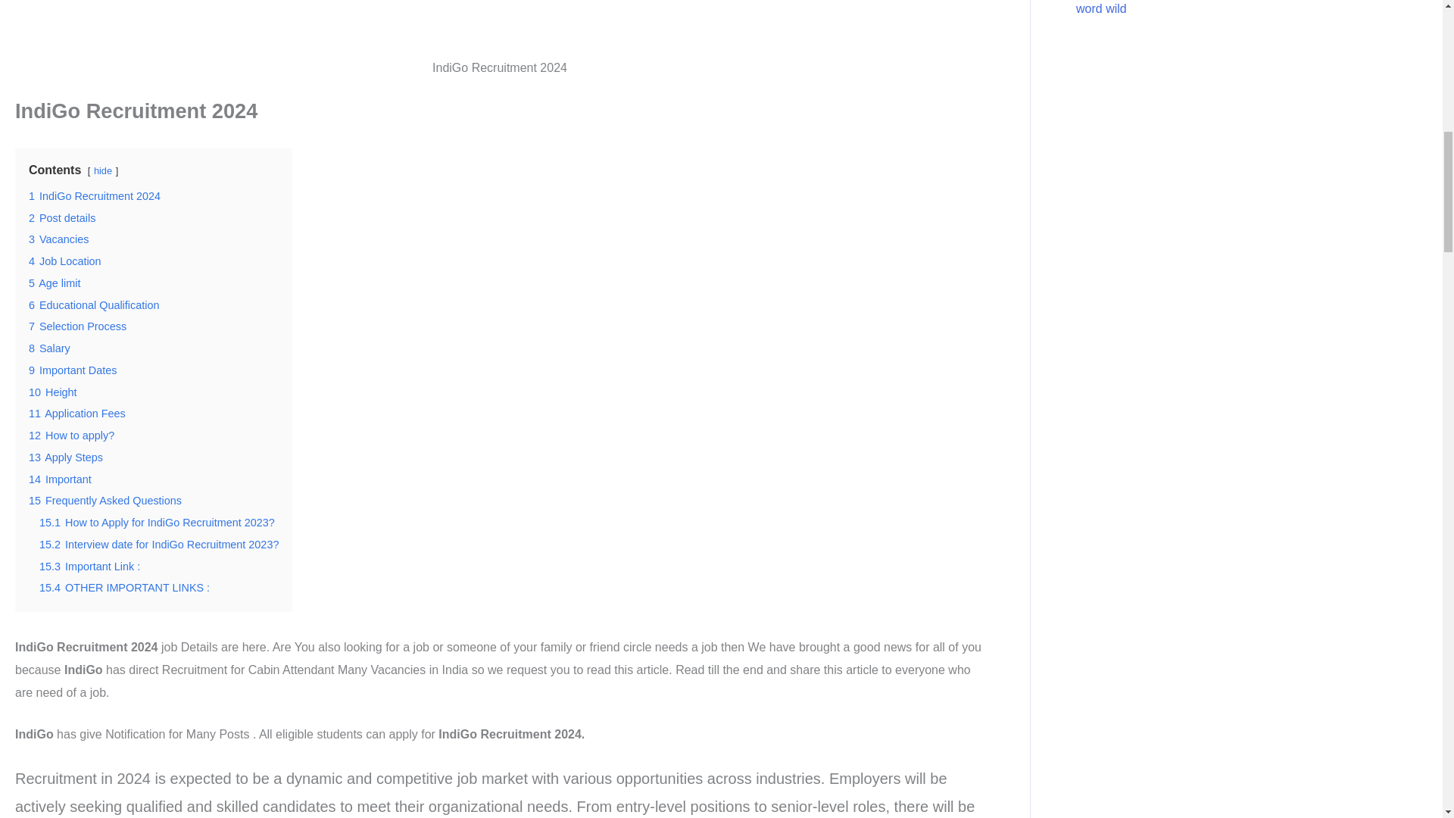  What do you see at coordinates (94, 305) in the screenshot?
I see `6 Educational Qualification` at bounding box center [94, 305].